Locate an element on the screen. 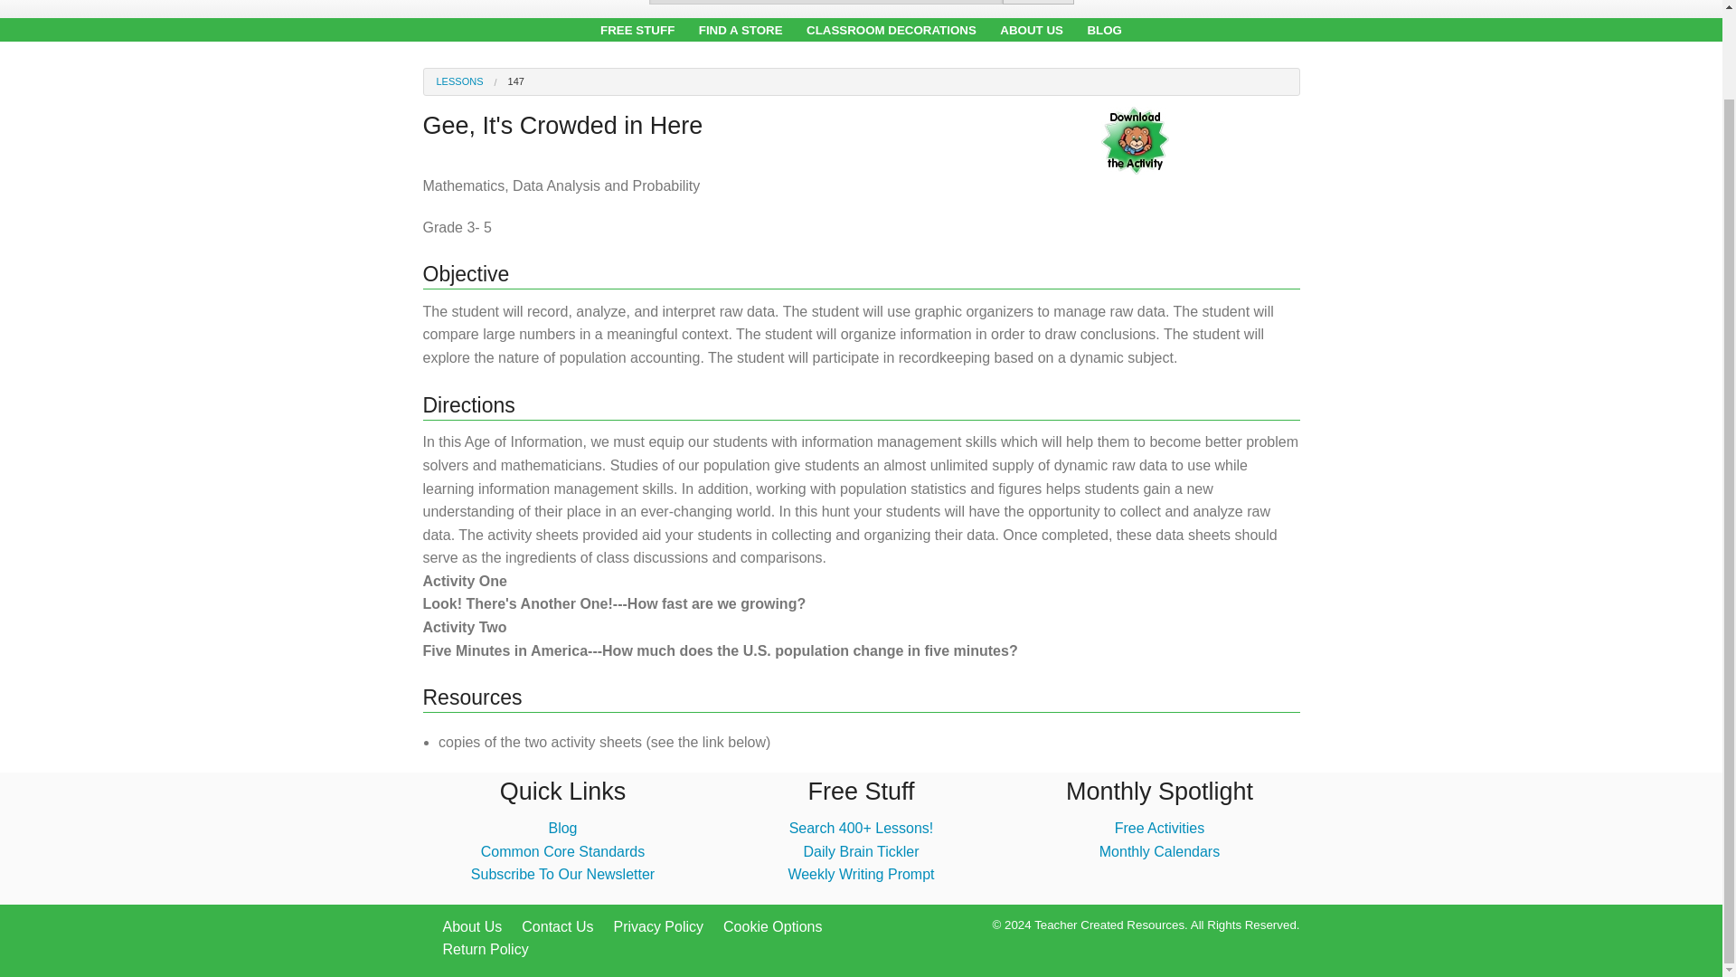 The height and width of the screenshot is (977, 1736). Cookie Options is located at coordinates (772, 926).